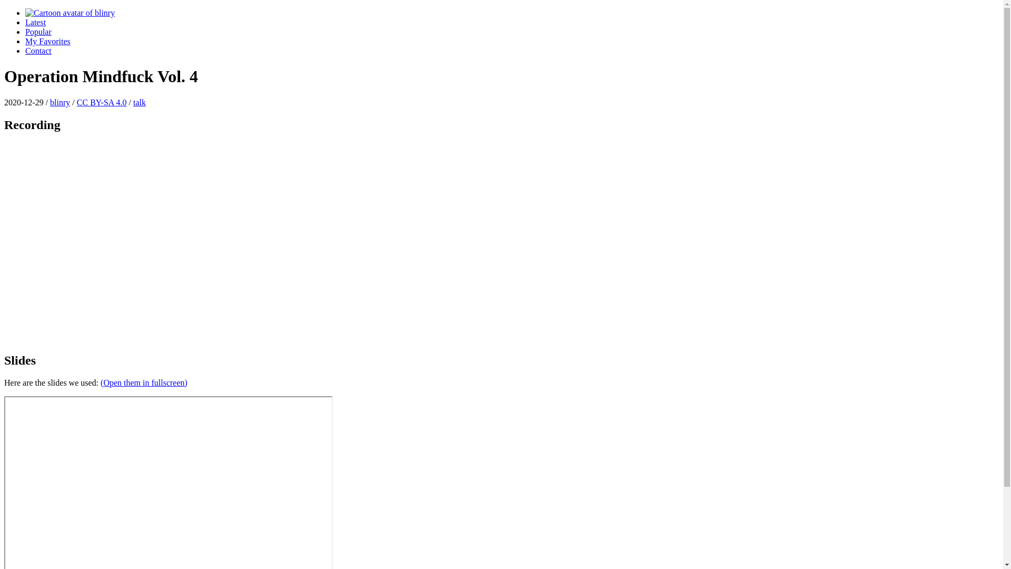 Image resolution: width=1011 pixels, height=569 pixels. What do you see at coordinates (102, 102) in the screenshot?
I see `CC BY-SA 4.0` at bounding box center [102, 102].